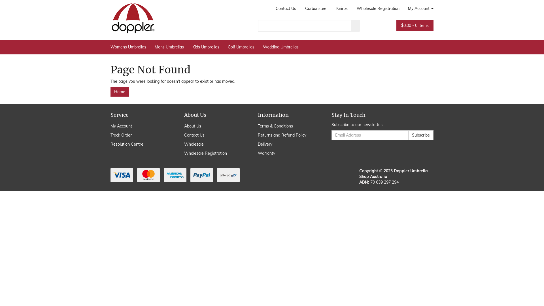 The image size is (544, 306). Describe the element at coordinates (356, 26) in the screenshot. I see `Search` at that location.